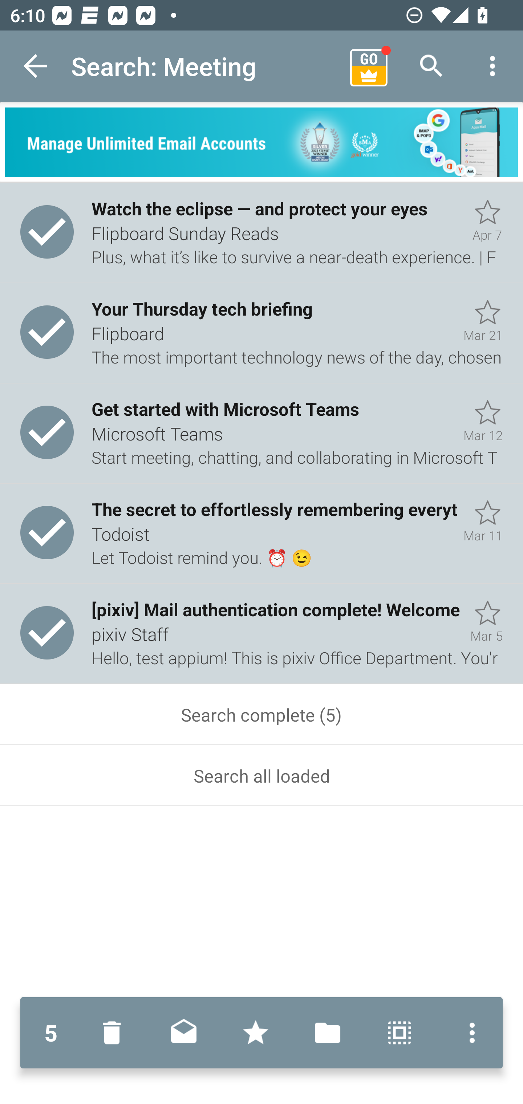  What do you see at coordinates (492, 66) in the screenshot?
I see `More options` at bounding box center [492, 66].